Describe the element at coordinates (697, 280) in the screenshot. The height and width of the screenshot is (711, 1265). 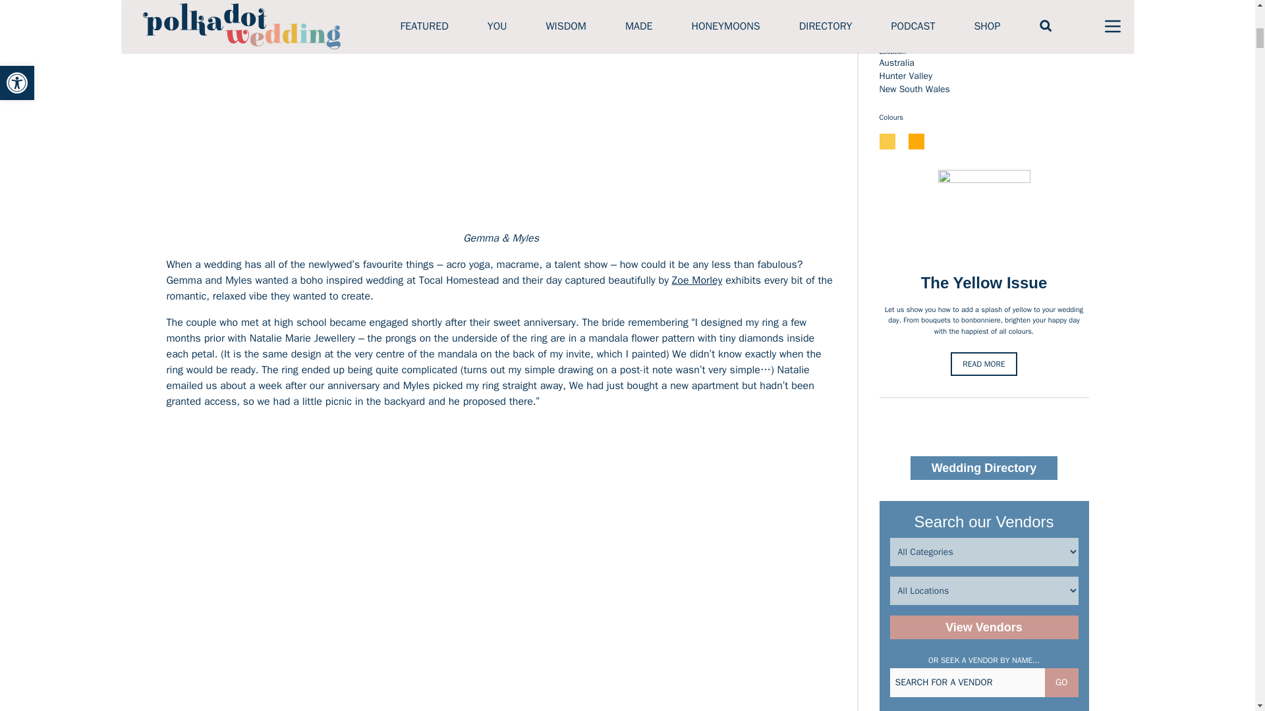
I see `Zoe Morley` at that location.